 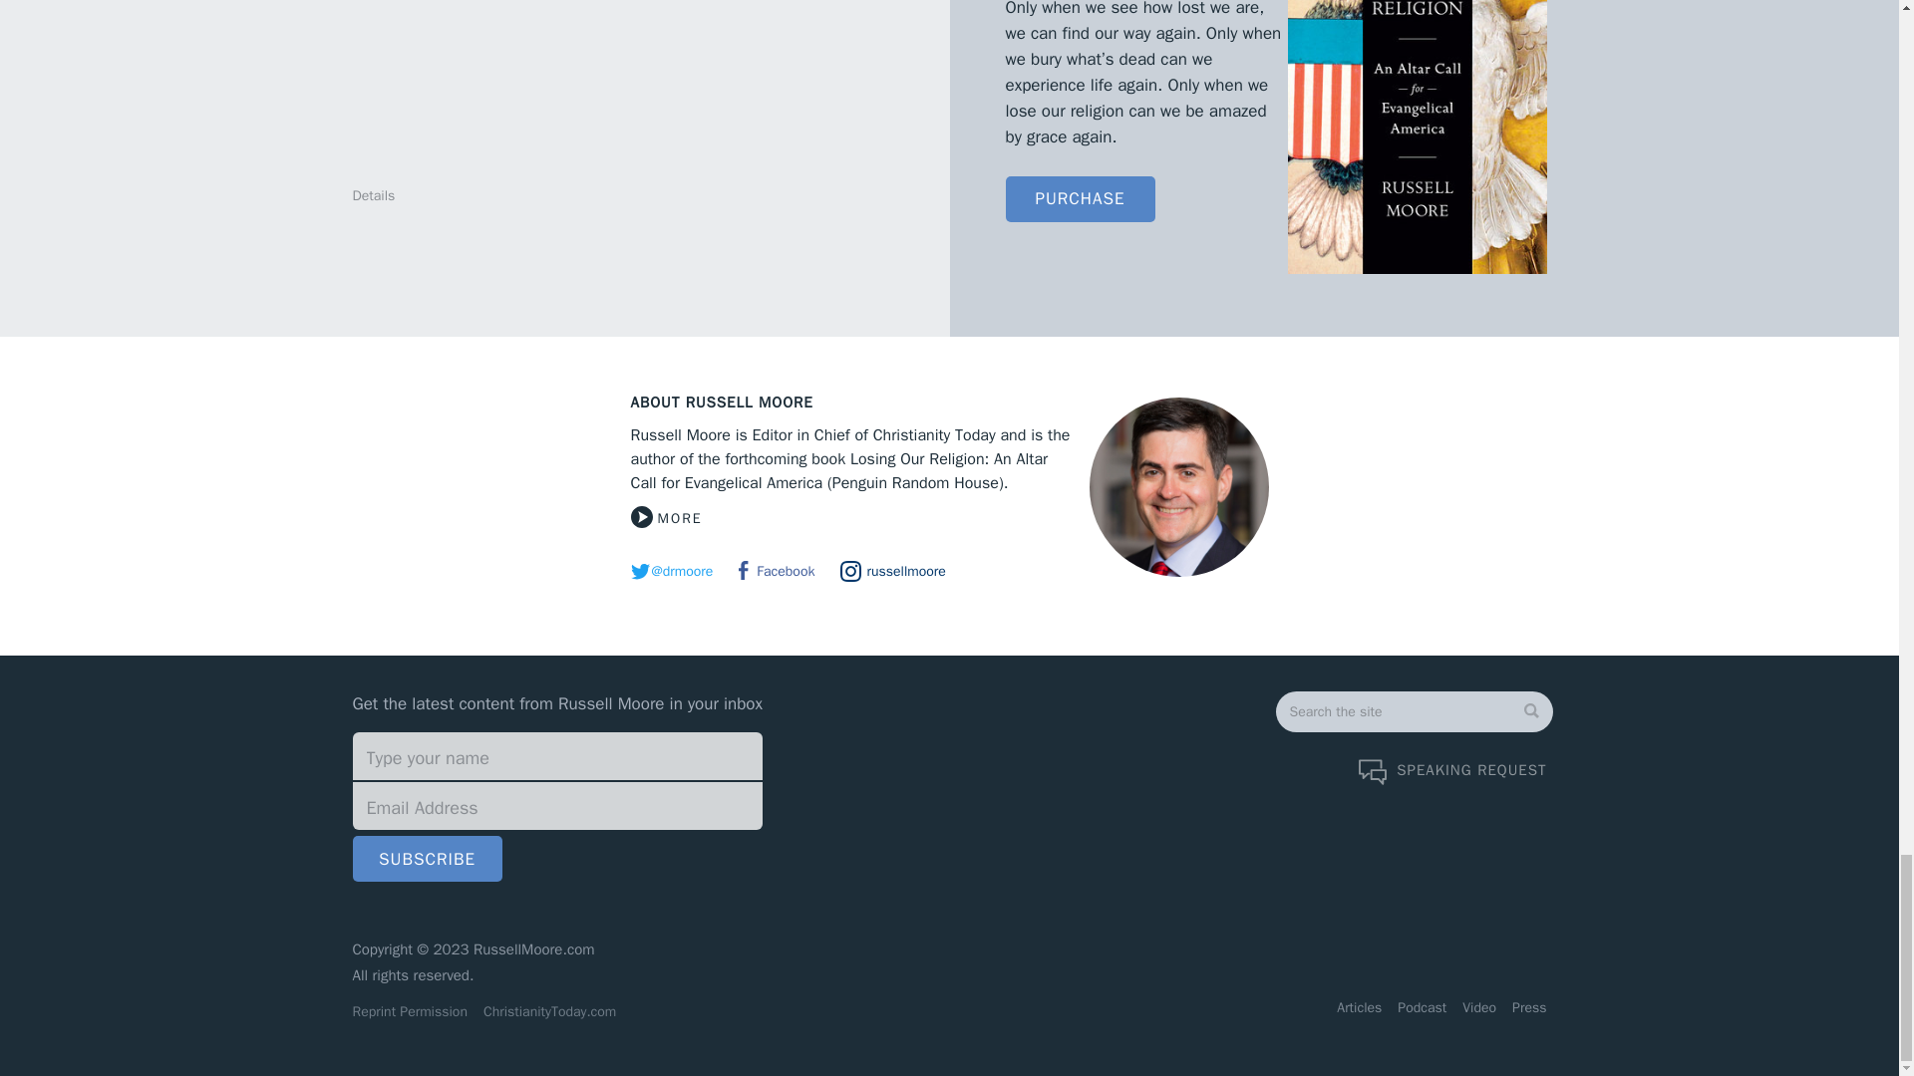 I want to click on russellmoore, so click(x=892, y=571).